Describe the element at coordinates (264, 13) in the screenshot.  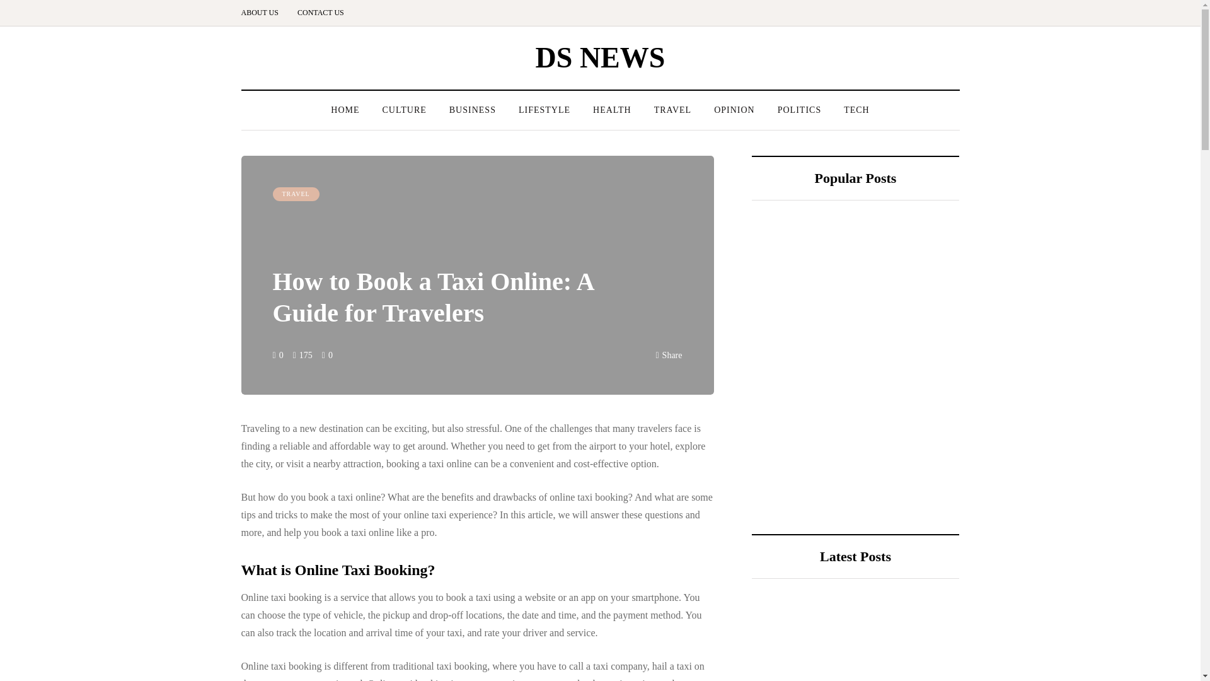
I see `ABOUT US` at that location.